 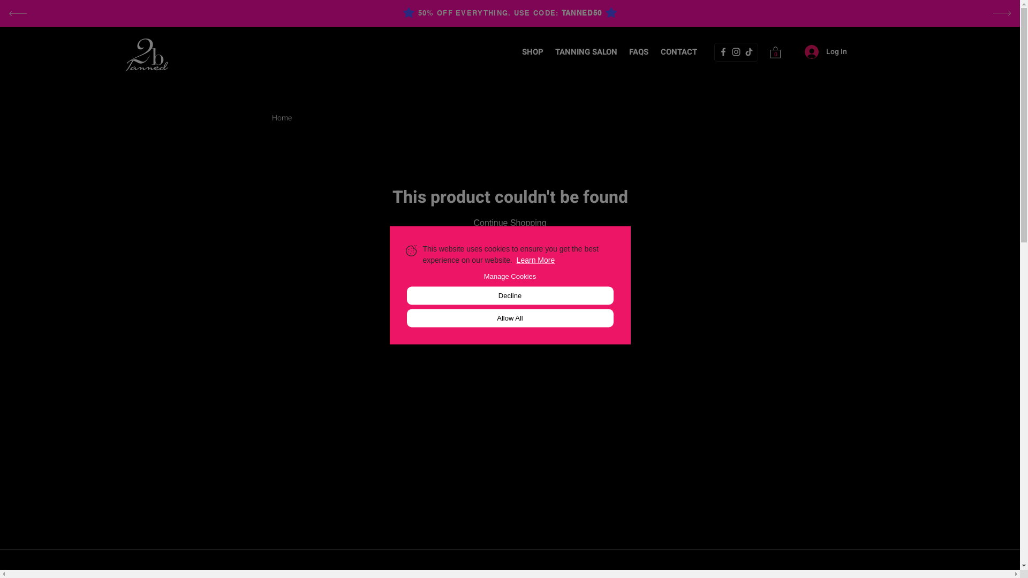 I want to click on 2B Tanned, so click(x=147, y=54).